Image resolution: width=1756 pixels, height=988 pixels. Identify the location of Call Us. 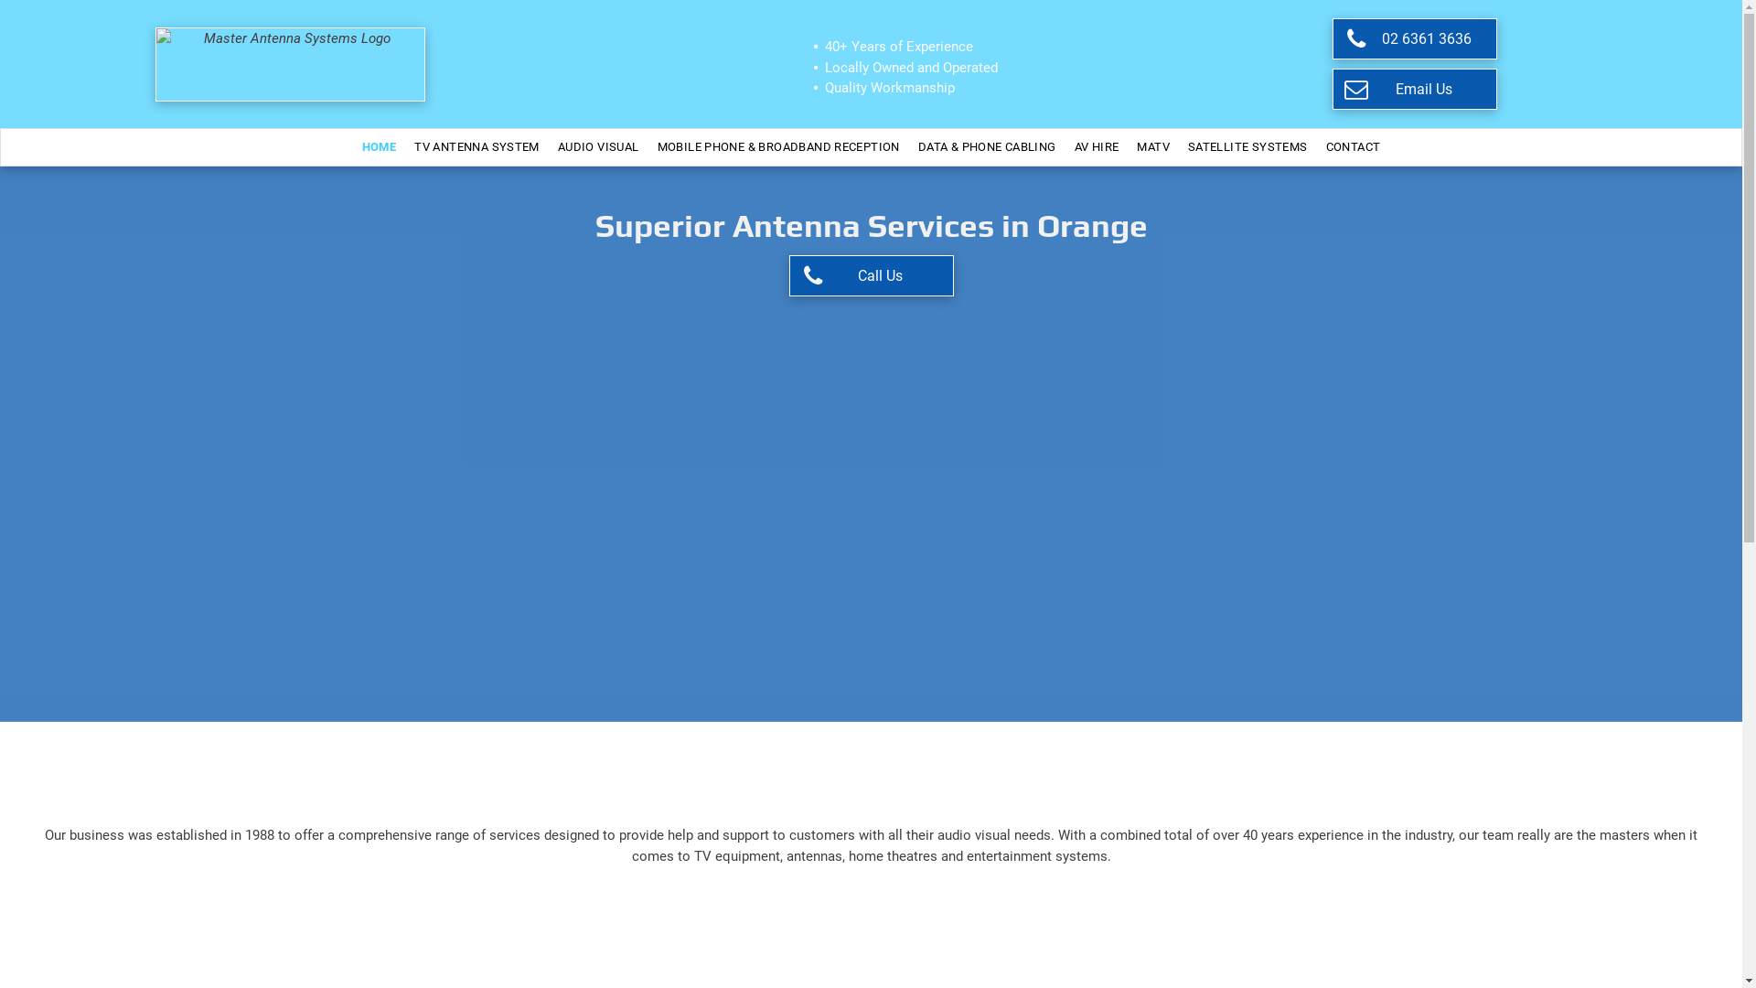
(871, 276).